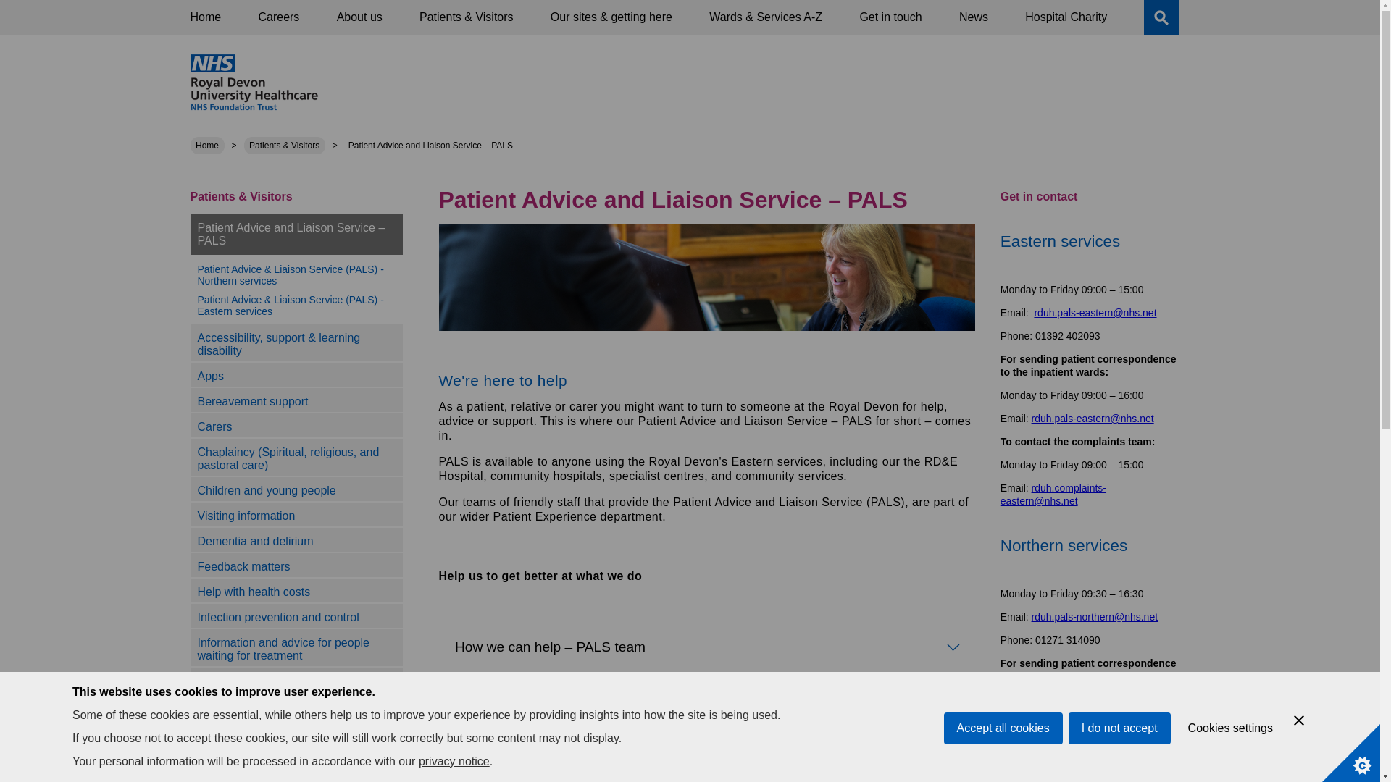 Image resolution: width=1391 pixels, height=782 pixels. Describe the element at coordinates (1066, 17) in the screenshot. I see `Hospital Charity` at that location.